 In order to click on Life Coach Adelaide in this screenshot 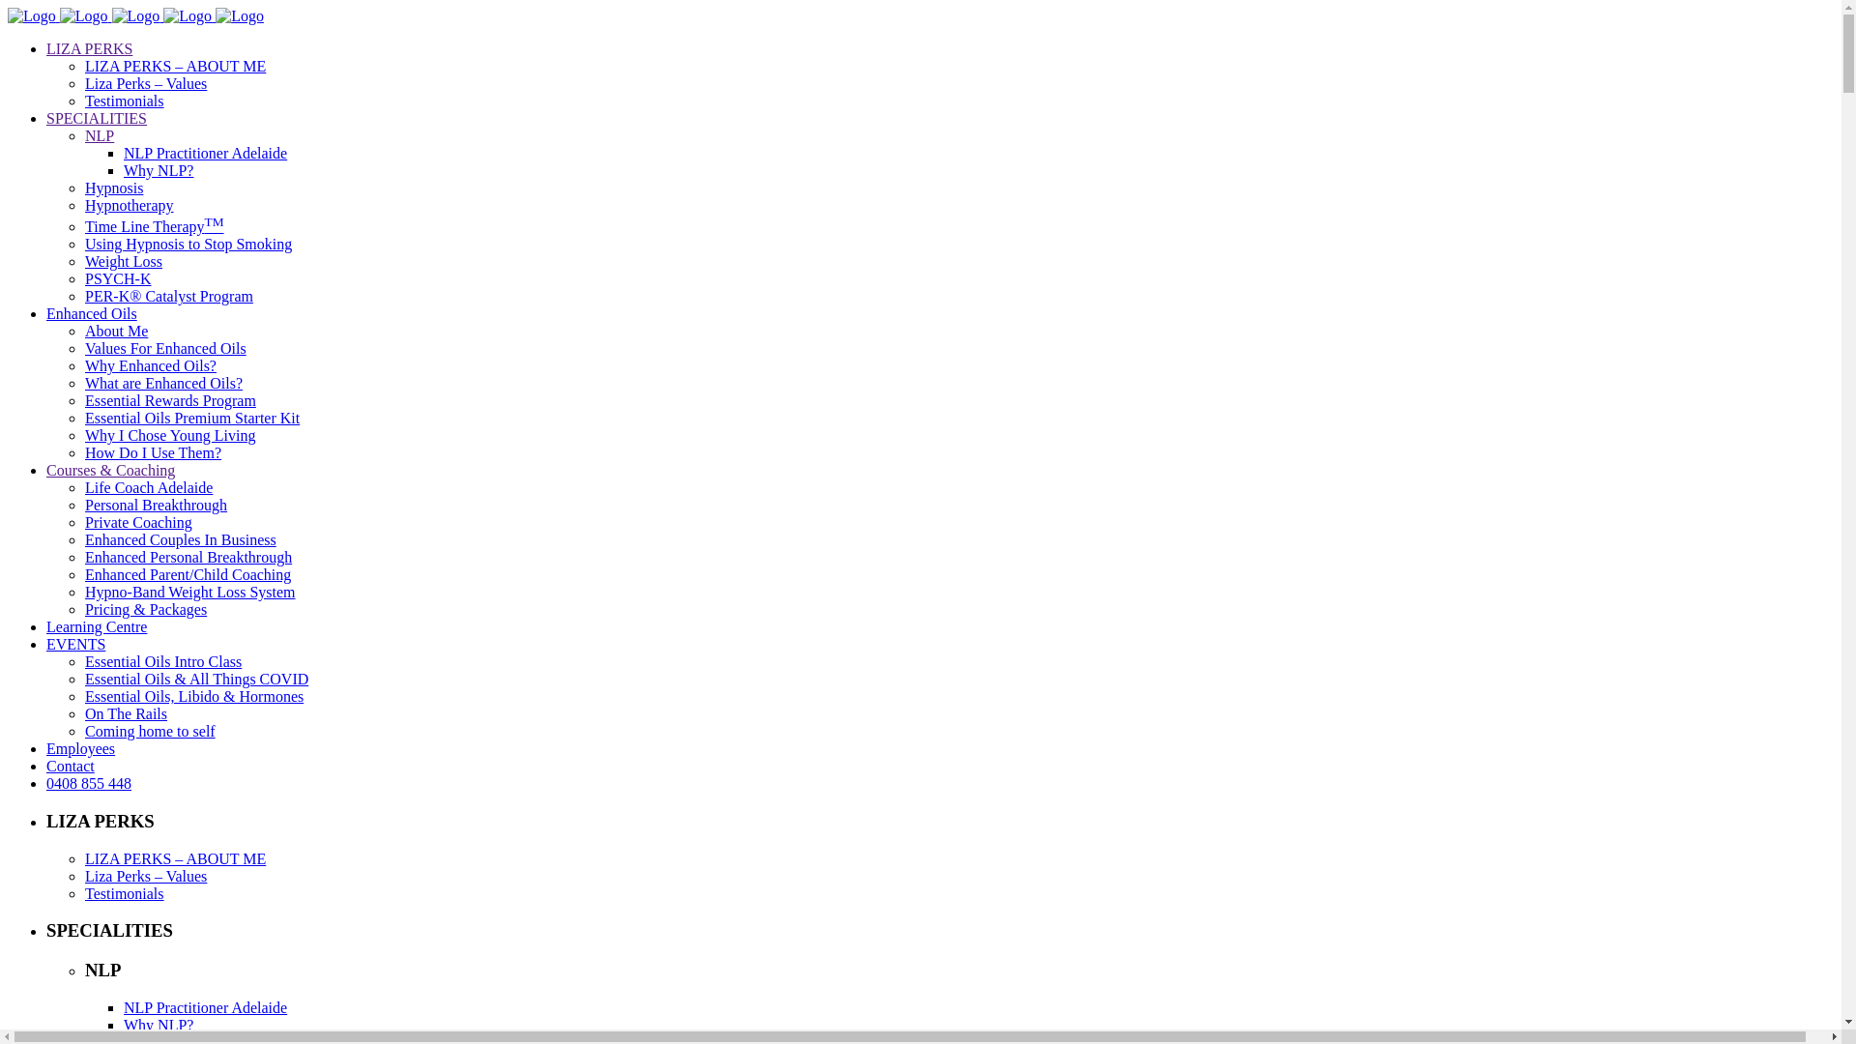, I will do `click(149, 487)`.